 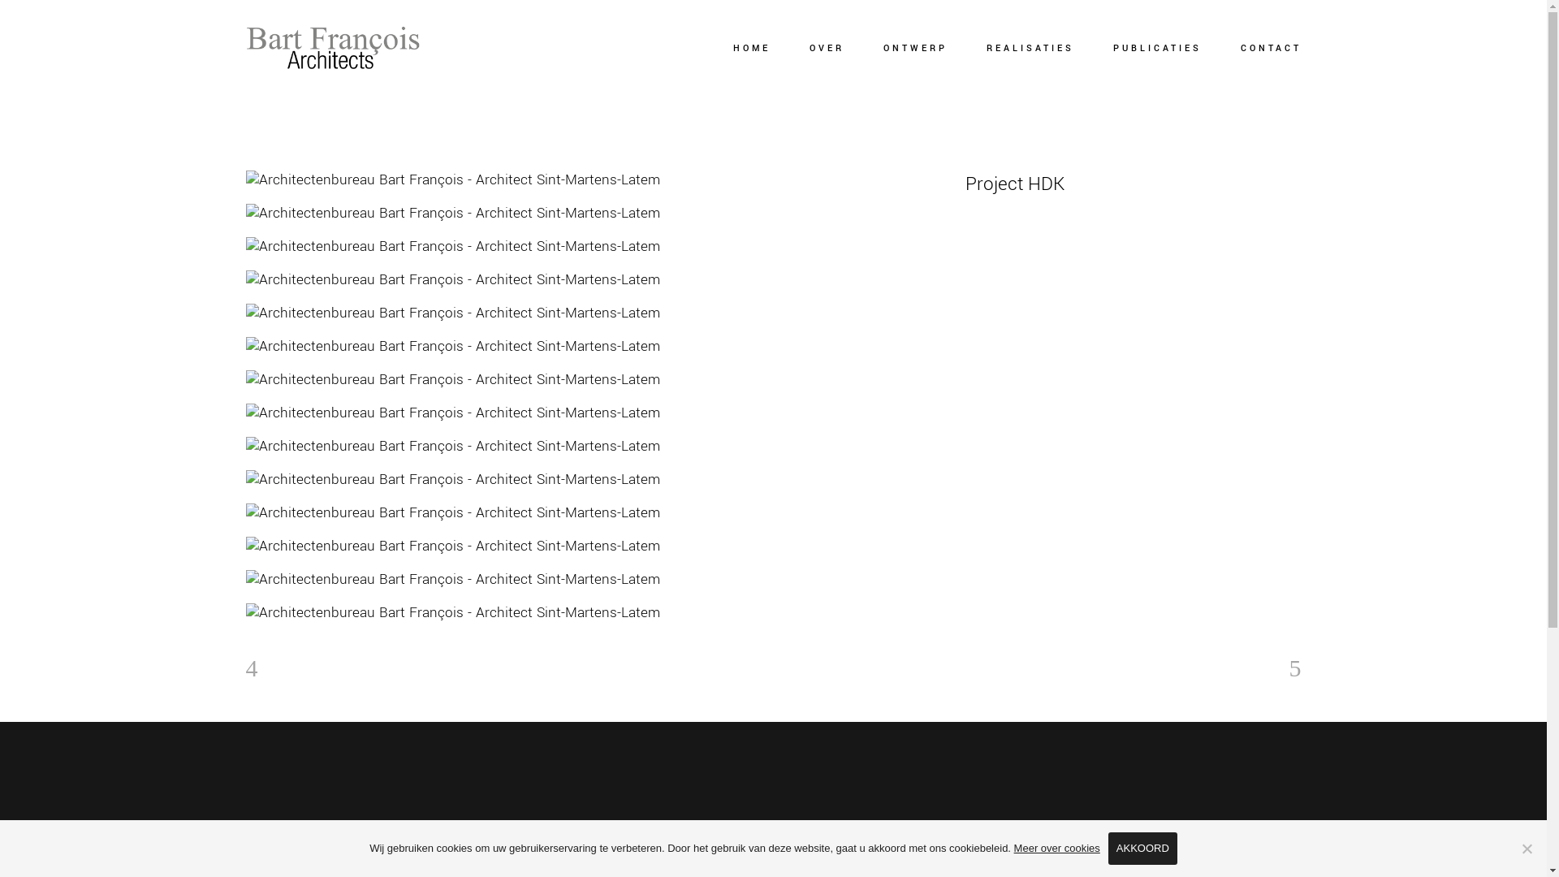 What do you see at coordinates (1057, 848) in the screenshot?
I see `Meer over cookies` at bounding box center [1057, 848].